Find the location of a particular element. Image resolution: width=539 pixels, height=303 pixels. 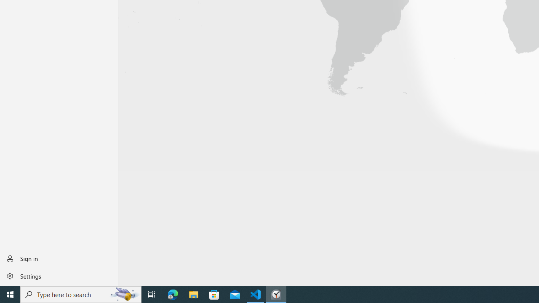

Sign in is located at coordinates (59, 258).